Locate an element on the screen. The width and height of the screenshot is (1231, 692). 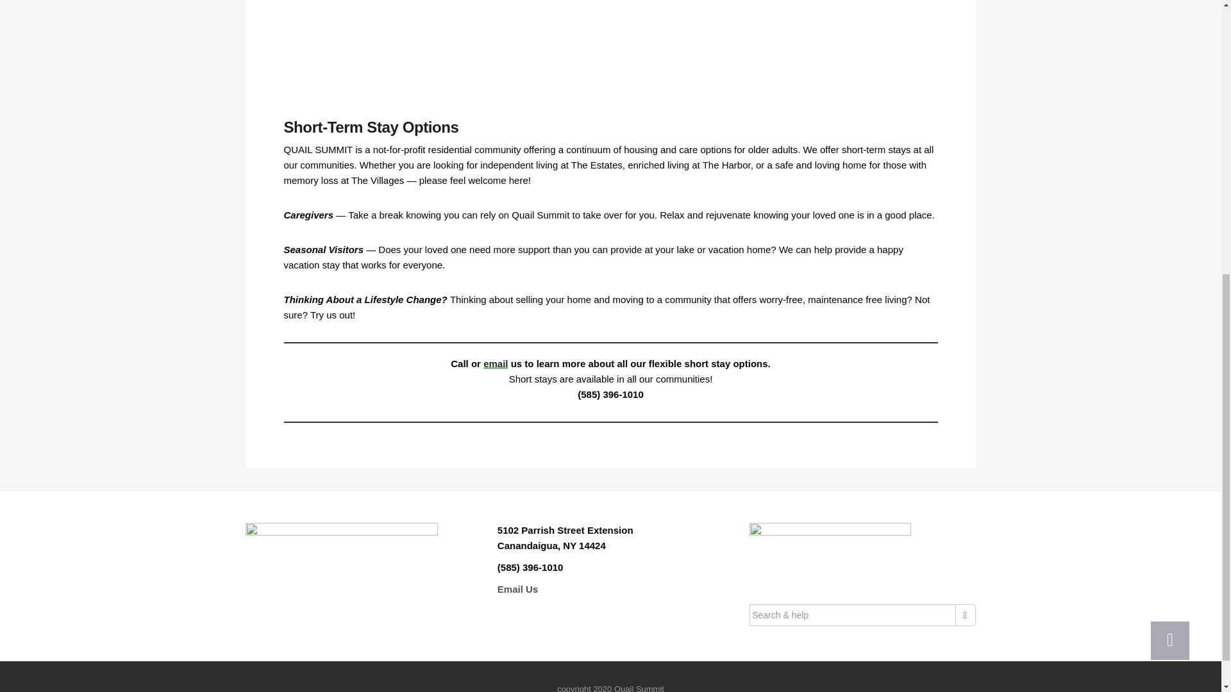
email is located at coordinates (495, 363).